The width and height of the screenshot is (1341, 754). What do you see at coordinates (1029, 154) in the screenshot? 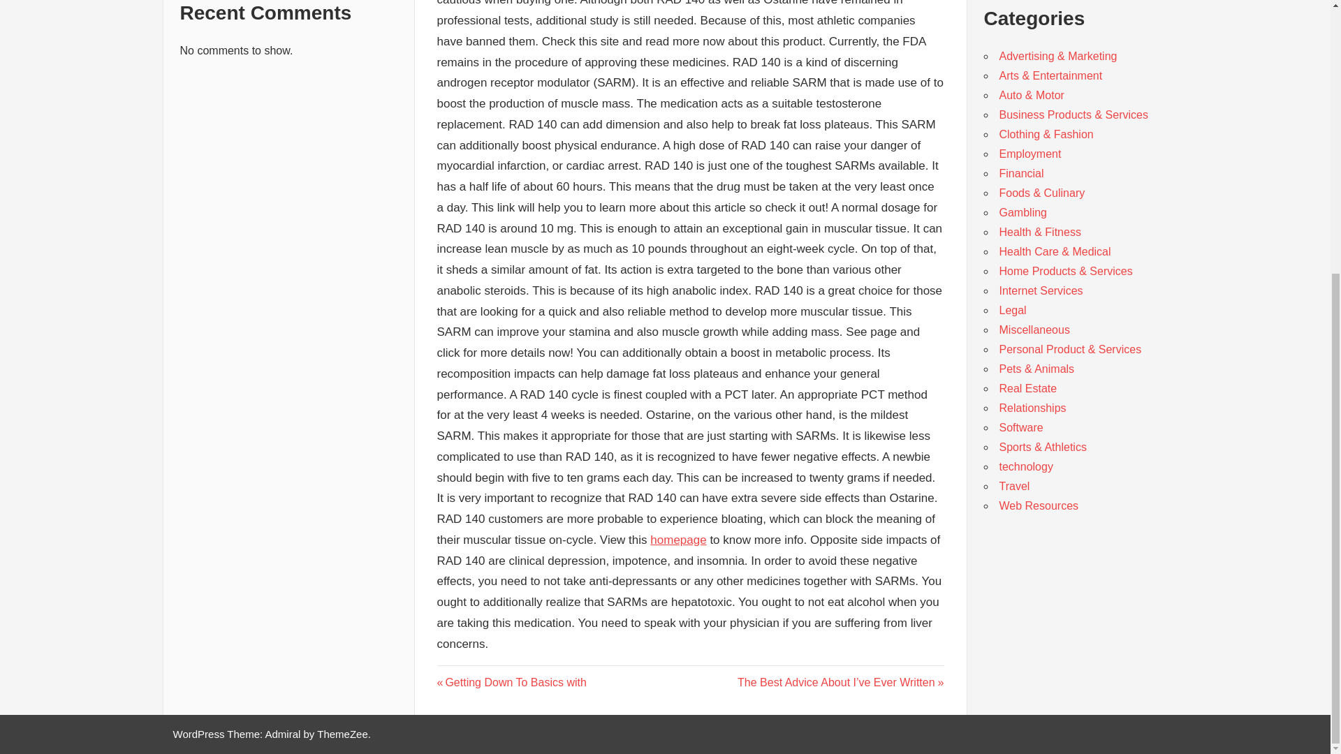
I see `Financial` at bounding box center [1029, 154].